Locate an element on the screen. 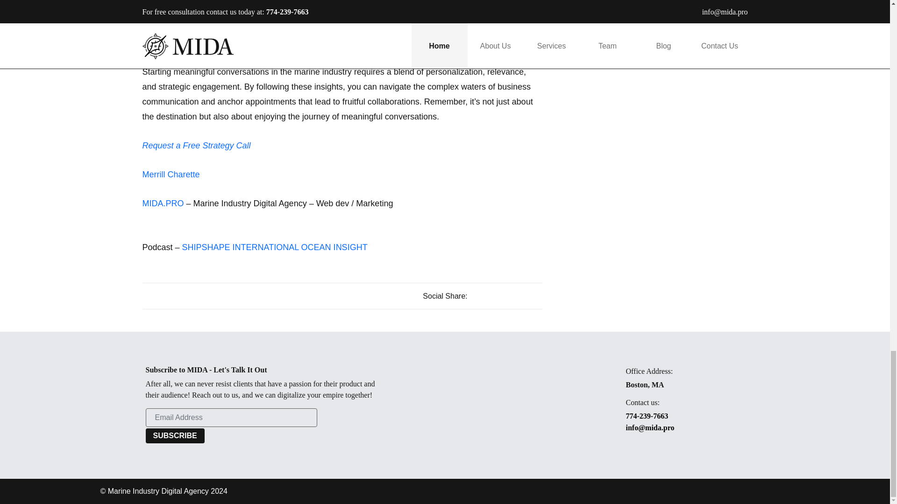 This screenshot has height=504, width=897. SUBSCRIBE is located at coordinates (175, 436).